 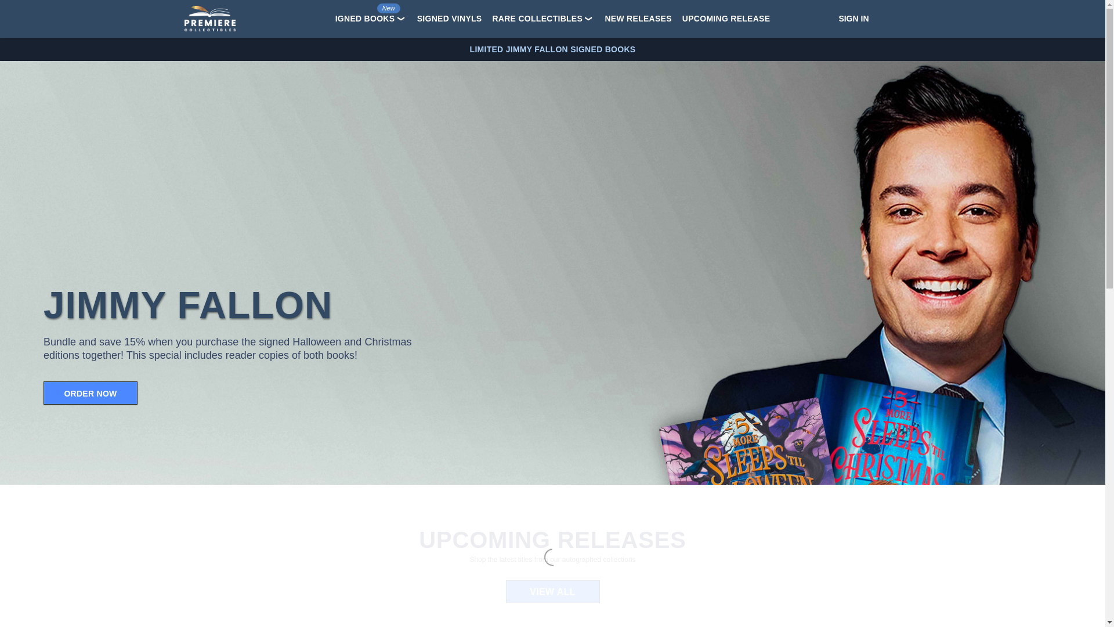 What do you see at coordinates (450, 19) in the screenshot?
I see `SIGNED VINYLS` at bounding box center [450, 19].